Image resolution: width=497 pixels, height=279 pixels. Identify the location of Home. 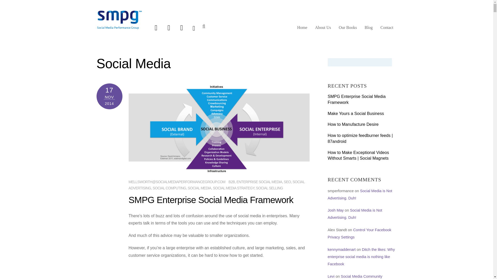
(302, 29).